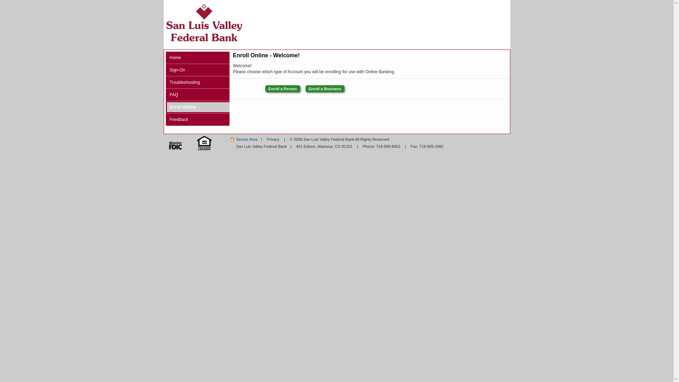  I want to click on Secure Area, so click(244, 139).